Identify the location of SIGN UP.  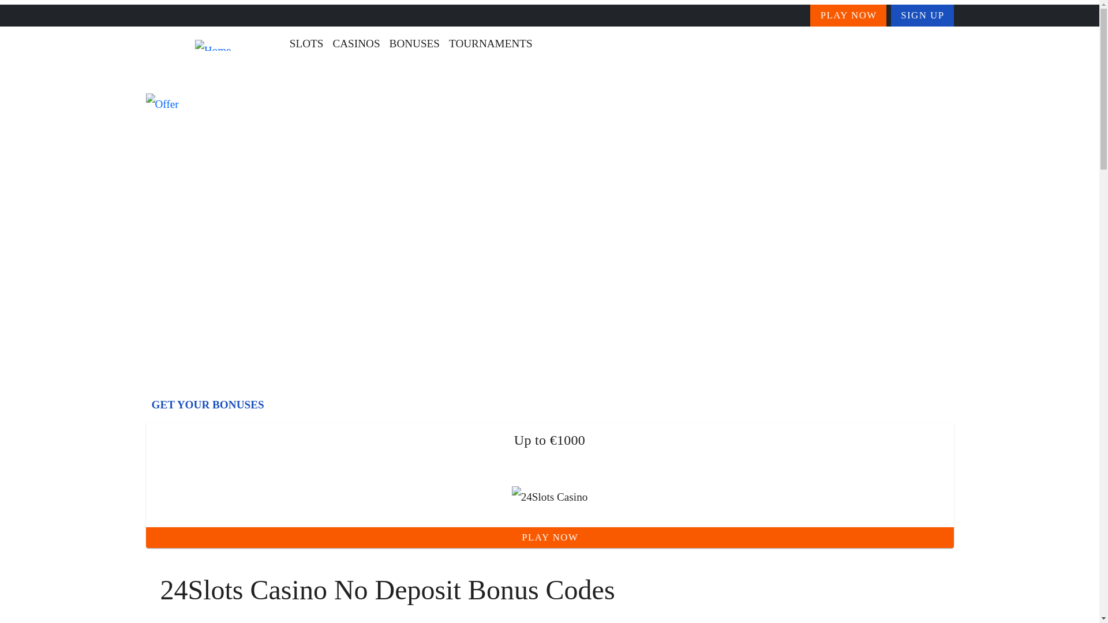
(922, 15).